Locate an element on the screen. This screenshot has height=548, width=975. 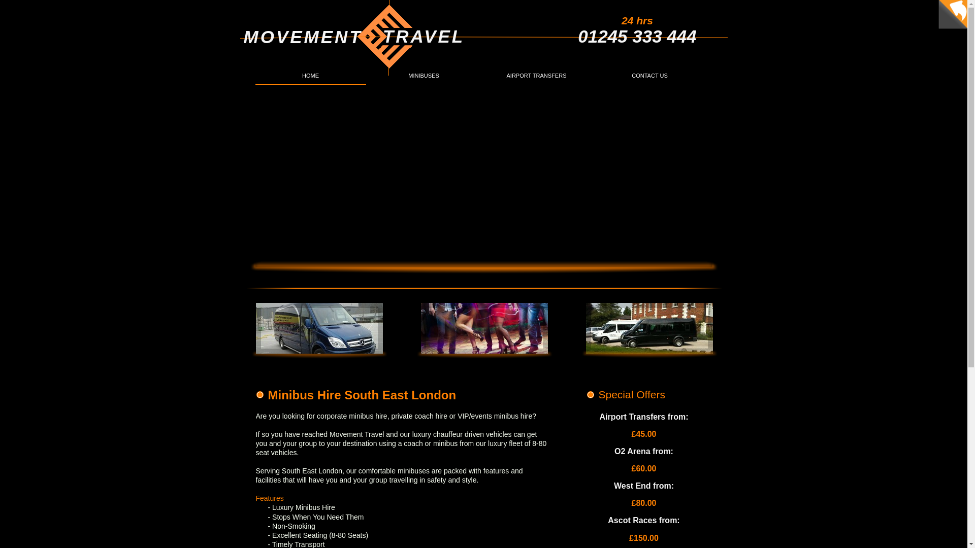
MINIBUSES is located at coordinates (424, 76).